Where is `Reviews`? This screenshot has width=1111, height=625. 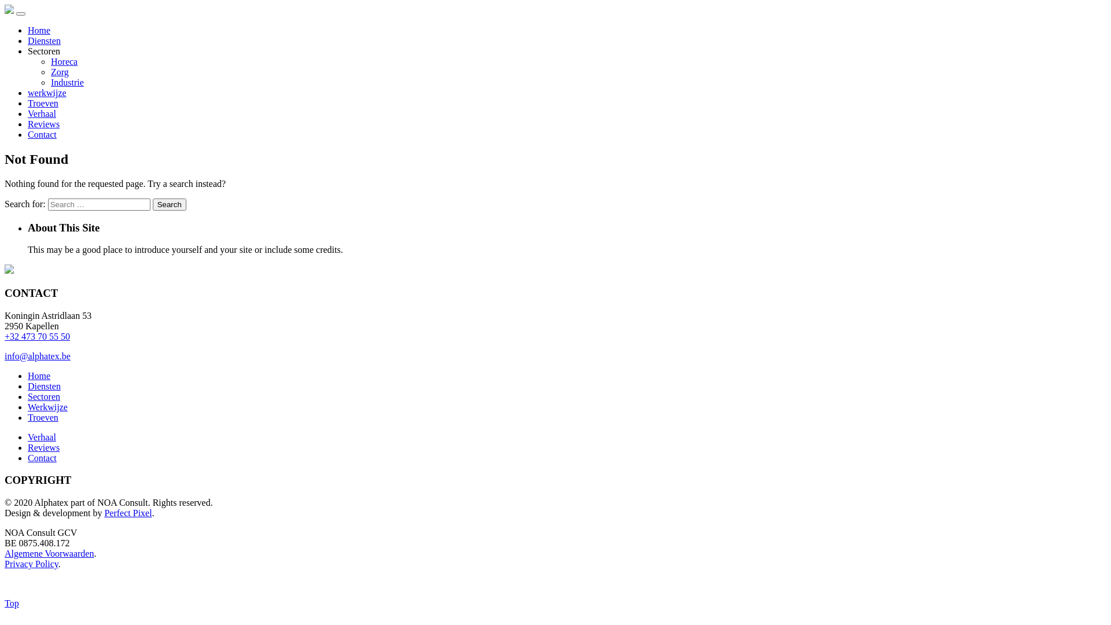 Reviews is located at coordinates (44, 124).